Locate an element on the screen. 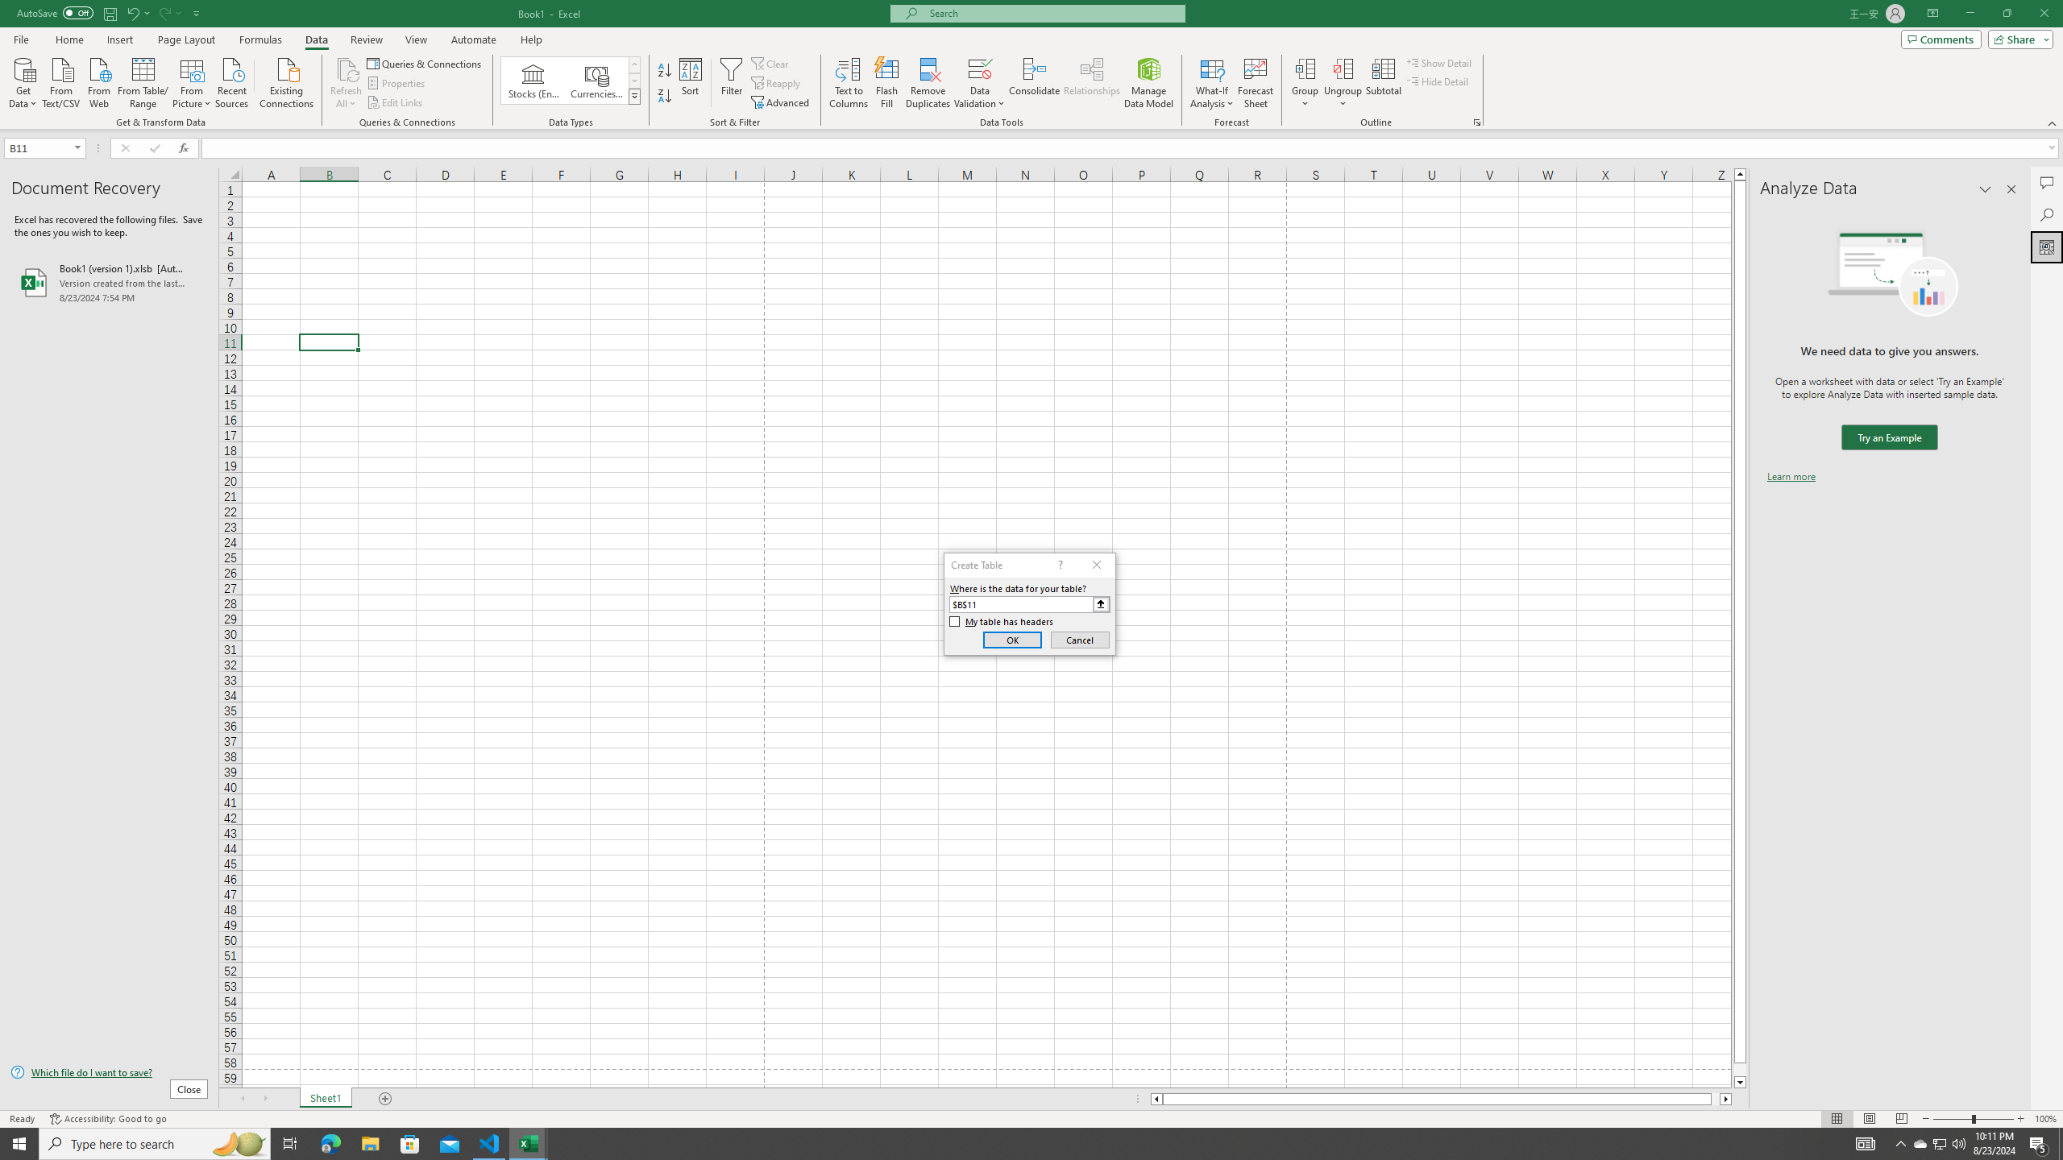 This screenshot has width=2063, height=1160. Filter is located at coordinates (731, 83).